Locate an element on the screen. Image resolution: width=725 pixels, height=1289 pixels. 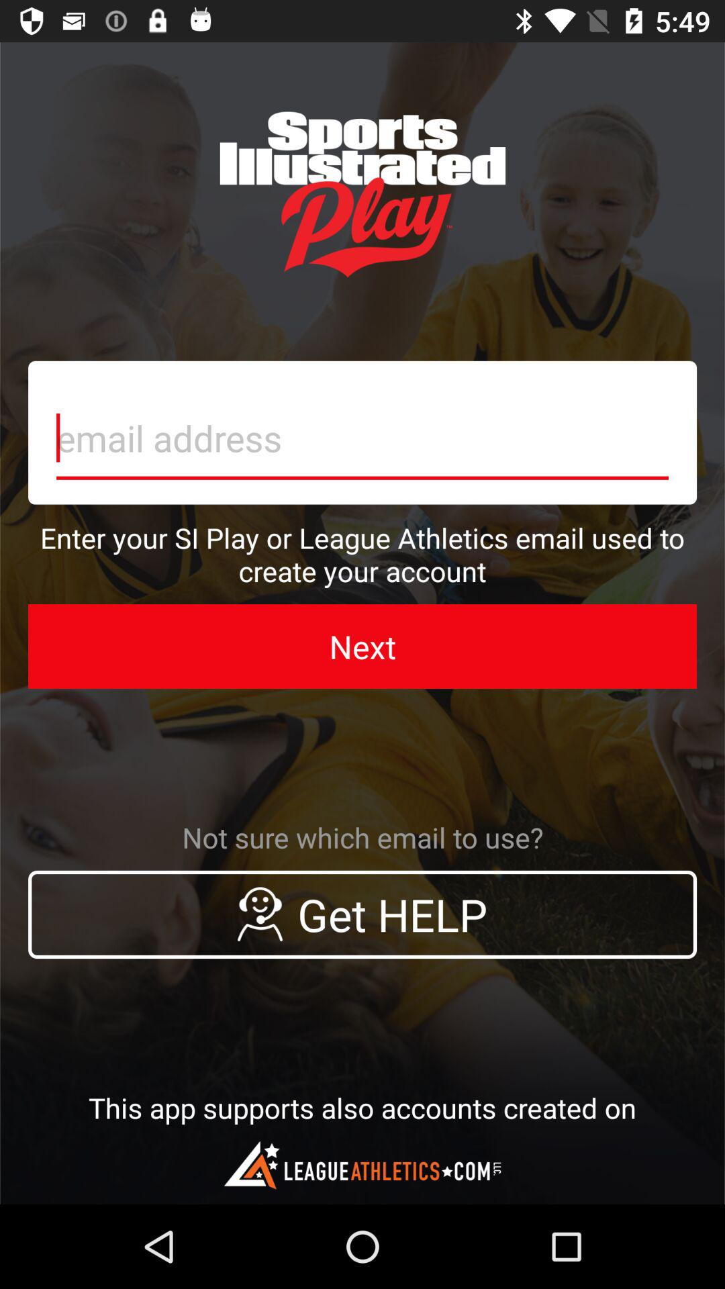
toggle email box is located at coordinates (362, 432).